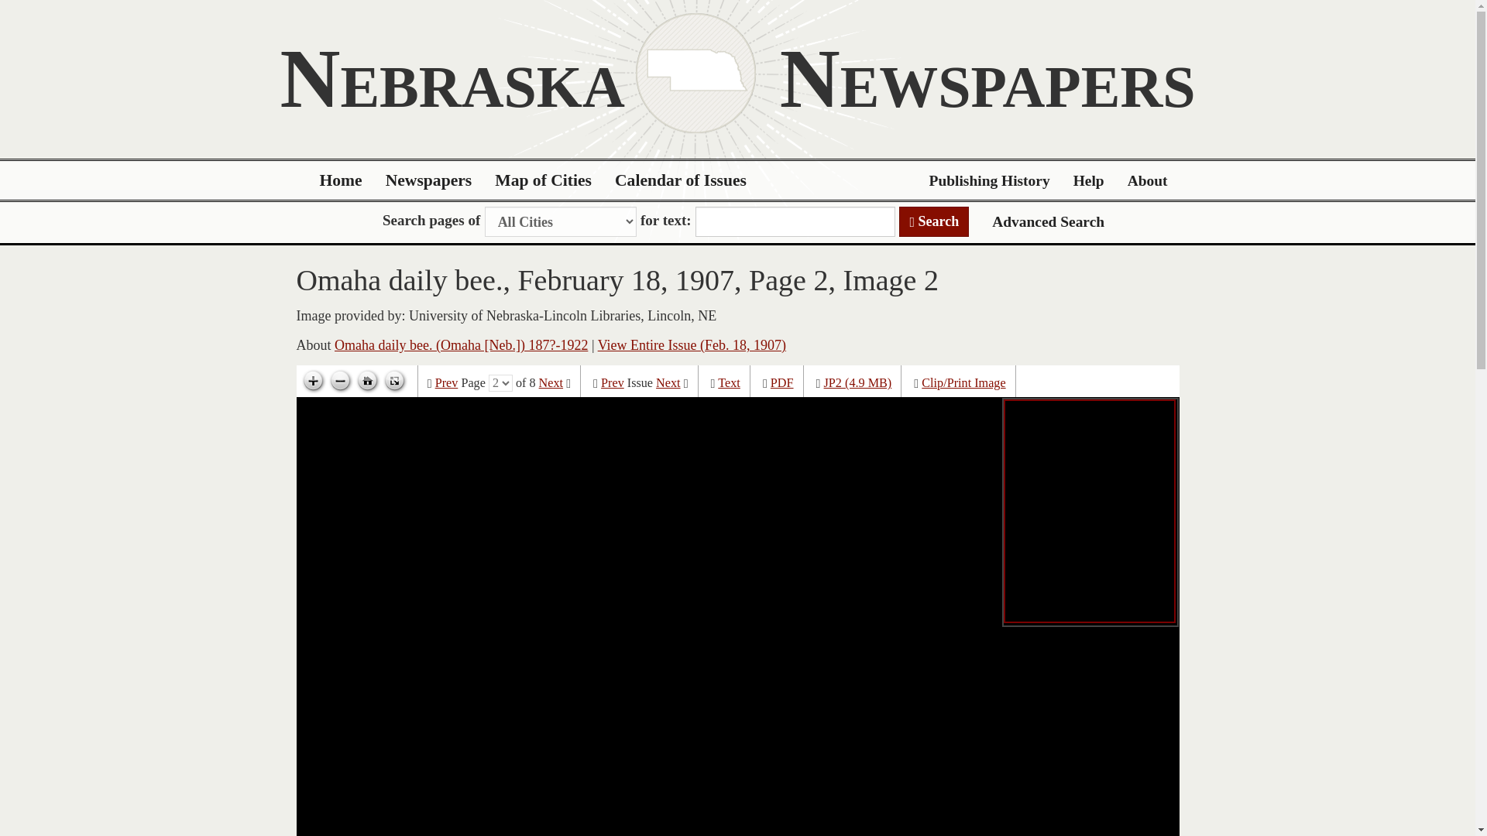  What do you see at coordinates (782, 383) in the screenshot?
I see `PDF` at bounding box center [782, 383].